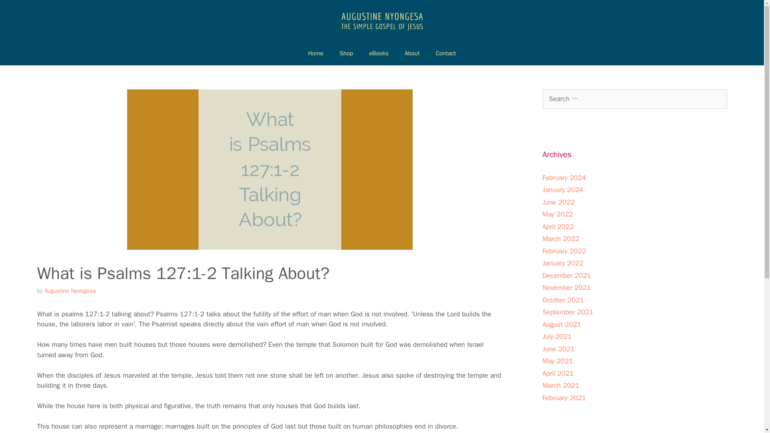 Image resolution: width=770 pixels, height=433 pixels. Describe the element at coordinates (634, 99) in the screenshot. I see `Search for:` at that location.